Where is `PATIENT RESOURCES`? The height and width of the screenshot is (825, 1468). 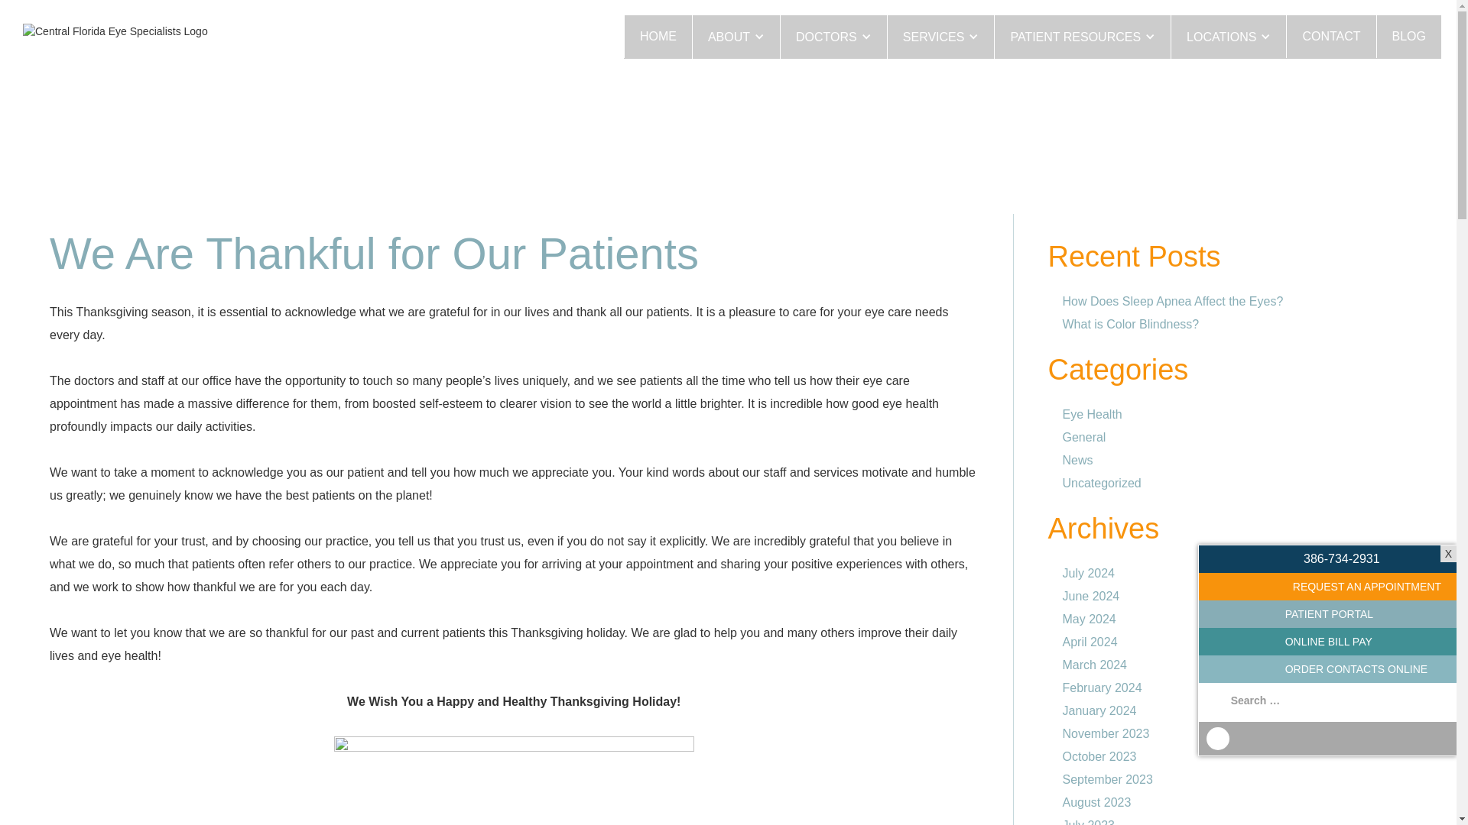
PATIENT RESOURCES is located at coordinates (1081, 37).